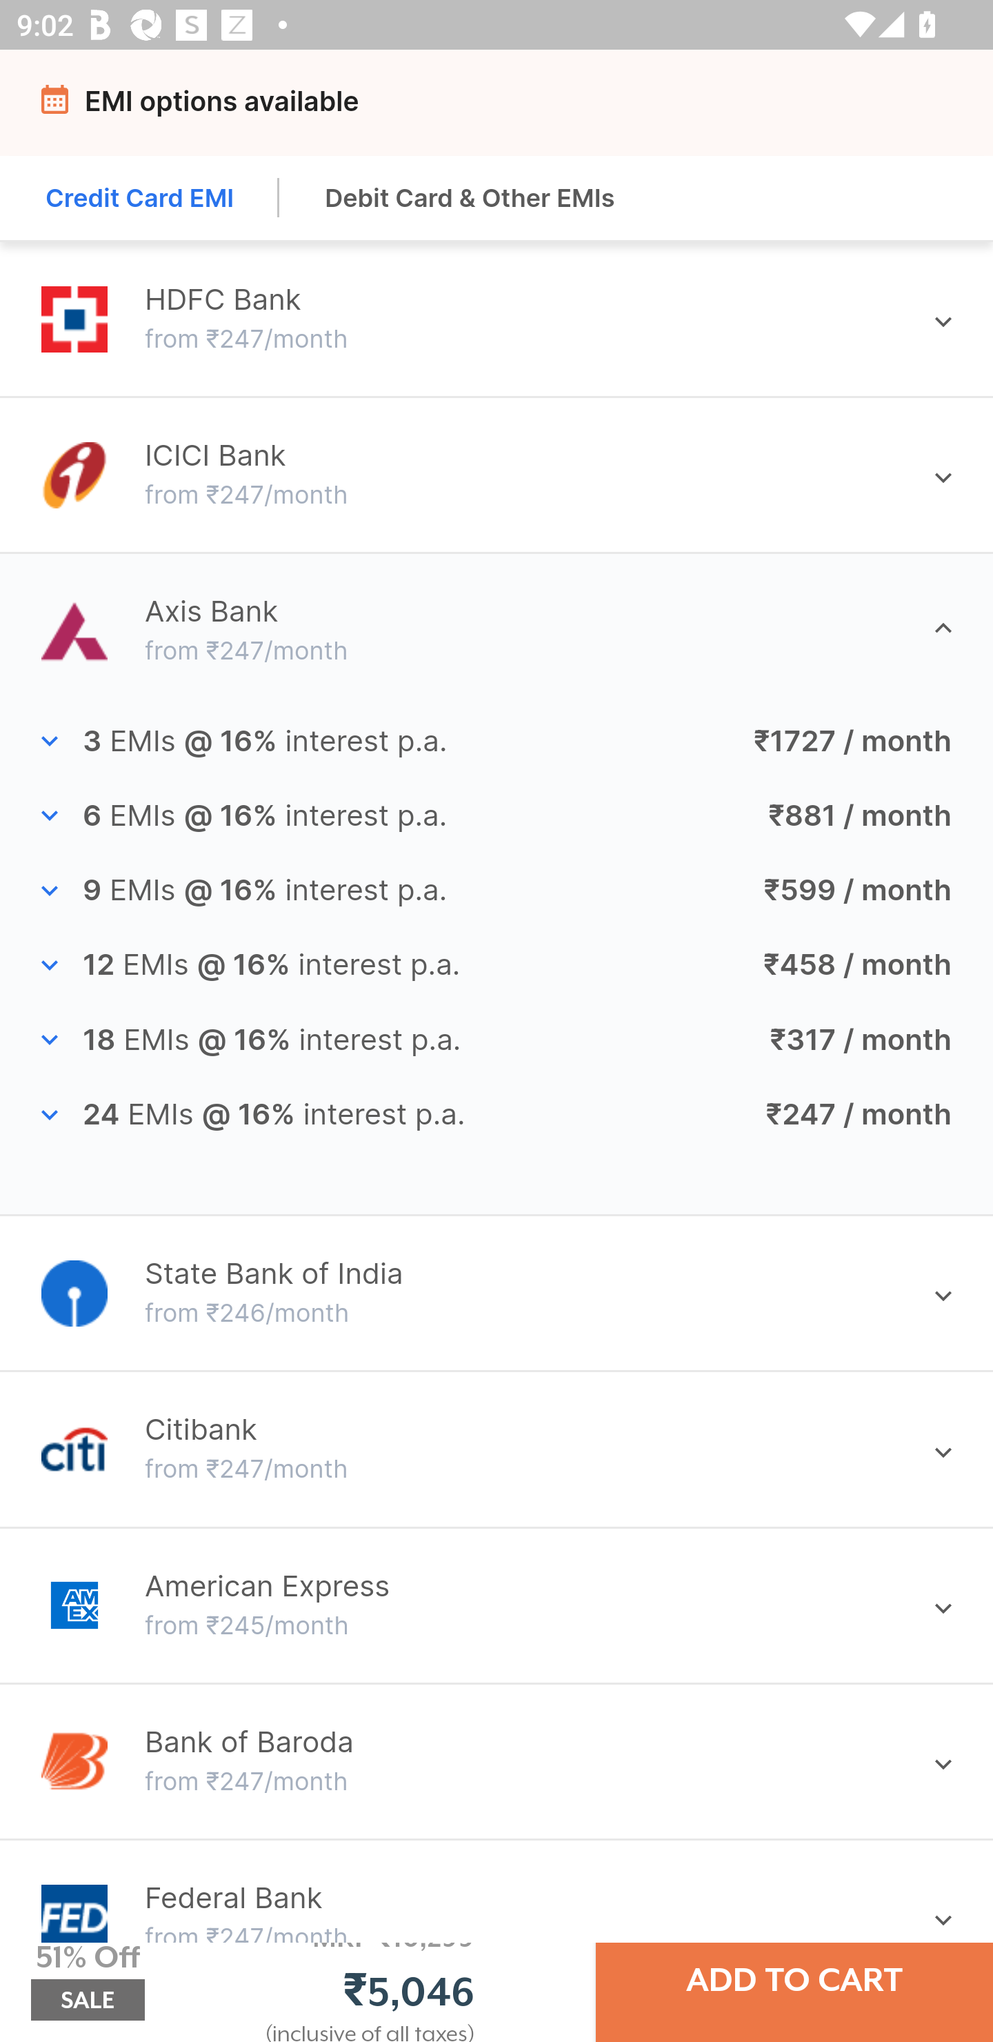 This screenshot has height=2042, width=993. I want to click on 9 EMIs @ 16% interest p.a. ₹599 / month, so click(496, 891).